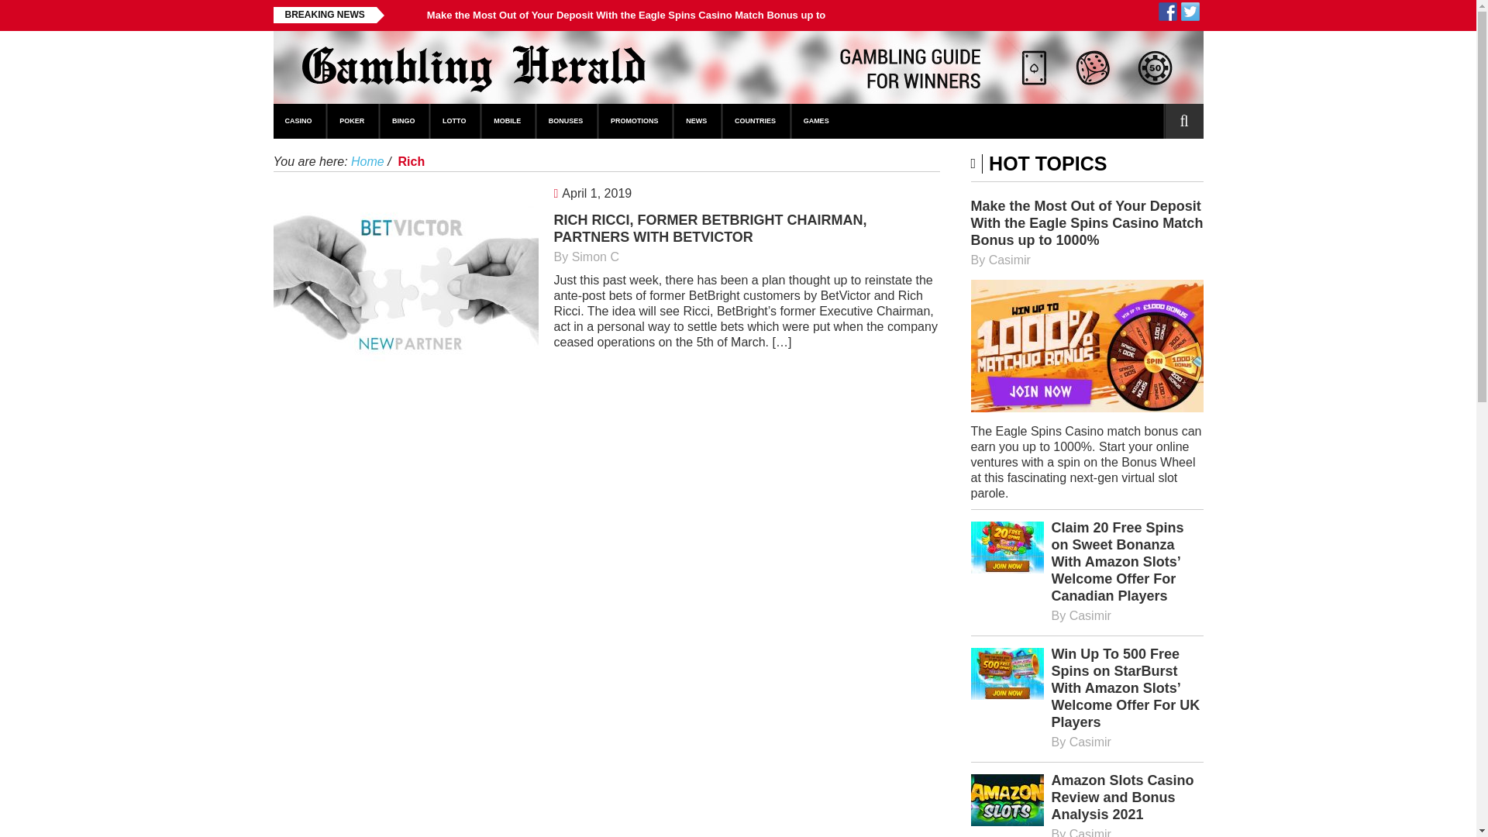 The width and height of the screenshot is (1488, 837). Describe the element at coordinates (1090, 832) in the screenshot. I see `Posts by Casimir` at that location.